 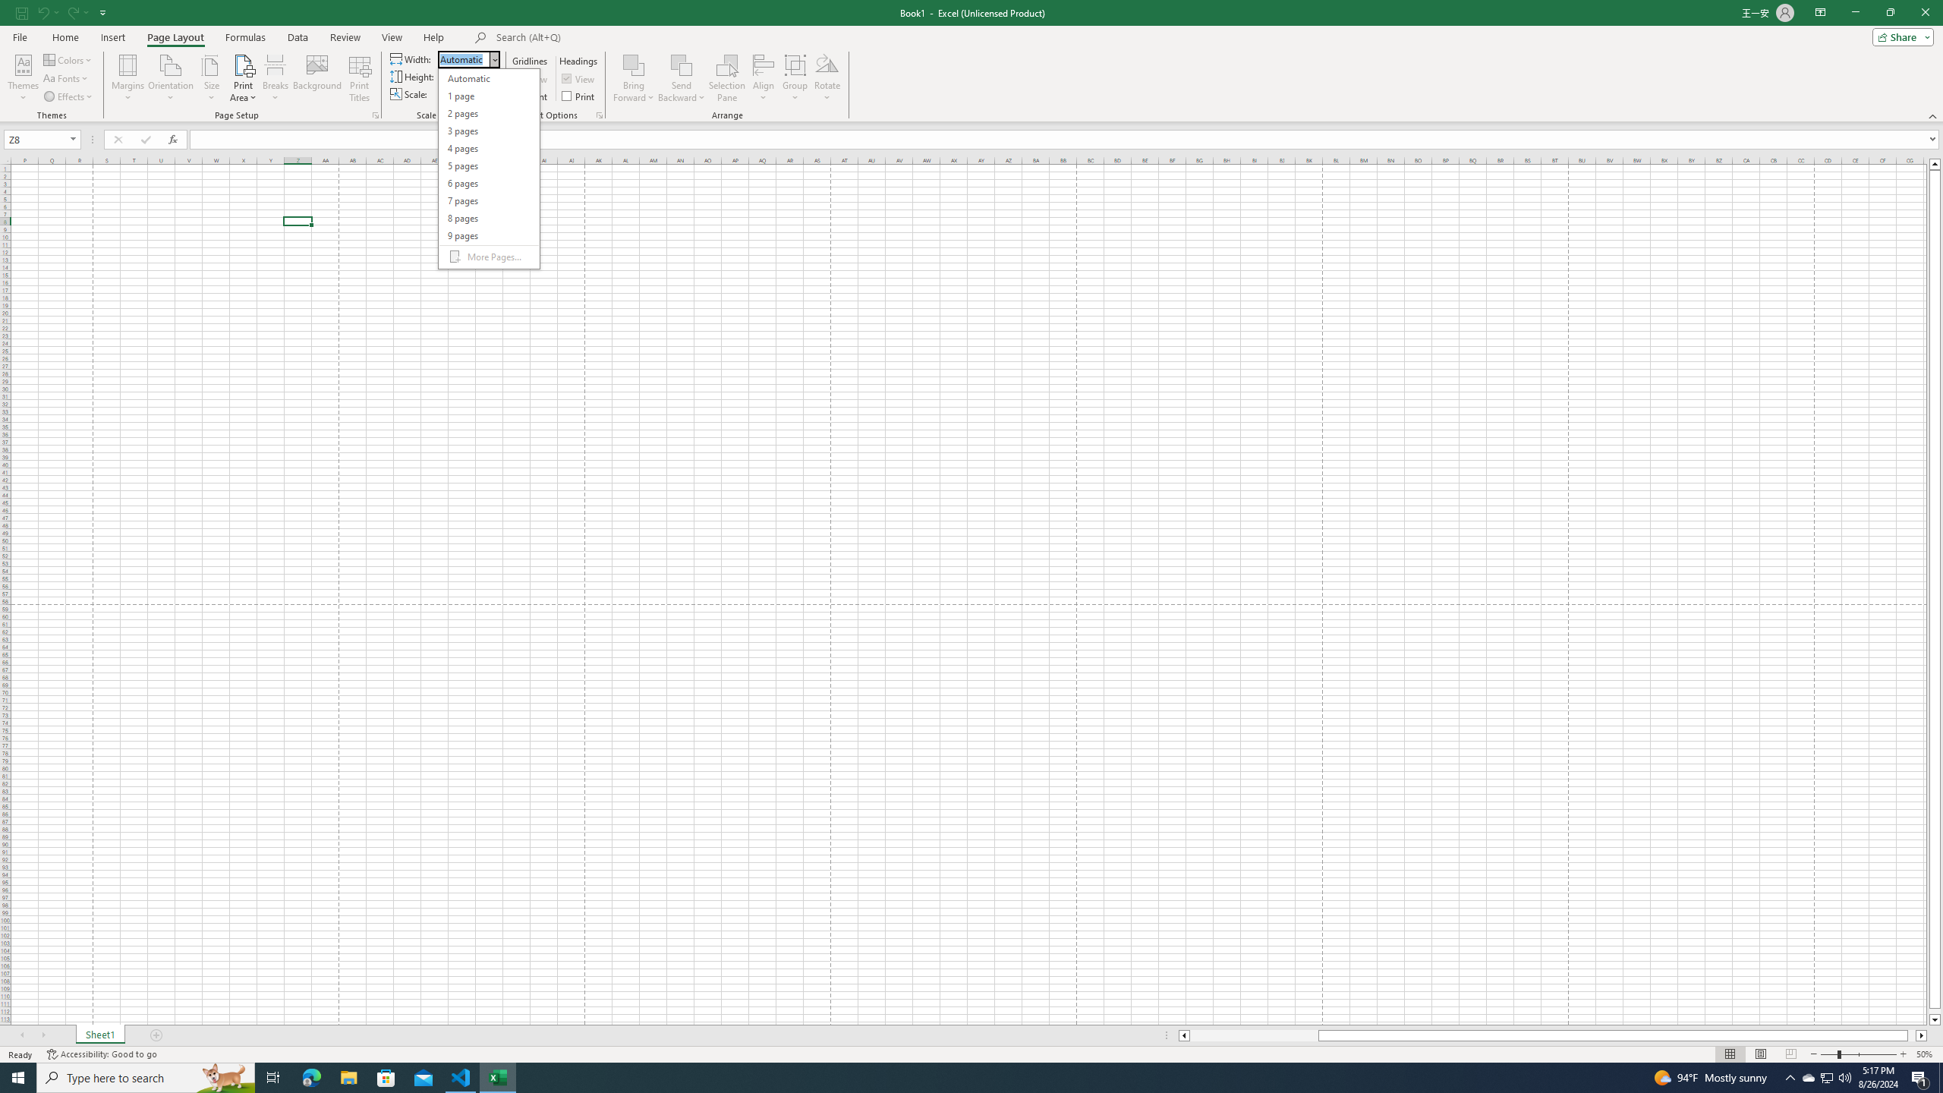 I want to click on Page right, so click(x=1911, y=1035).